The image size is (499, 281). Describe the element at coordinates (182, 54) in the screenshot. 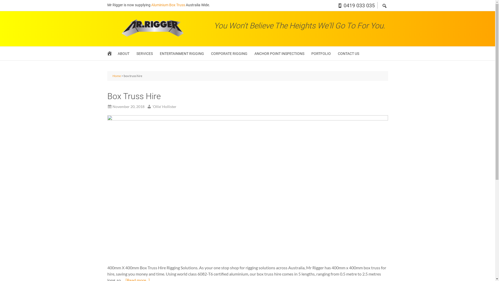

I see `ENTERTAINMENT RIGGING` at that location.